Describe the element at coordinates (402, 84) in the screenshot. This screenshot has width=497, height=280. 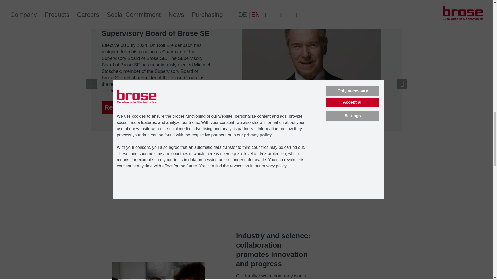
I see `Forward` at that location.